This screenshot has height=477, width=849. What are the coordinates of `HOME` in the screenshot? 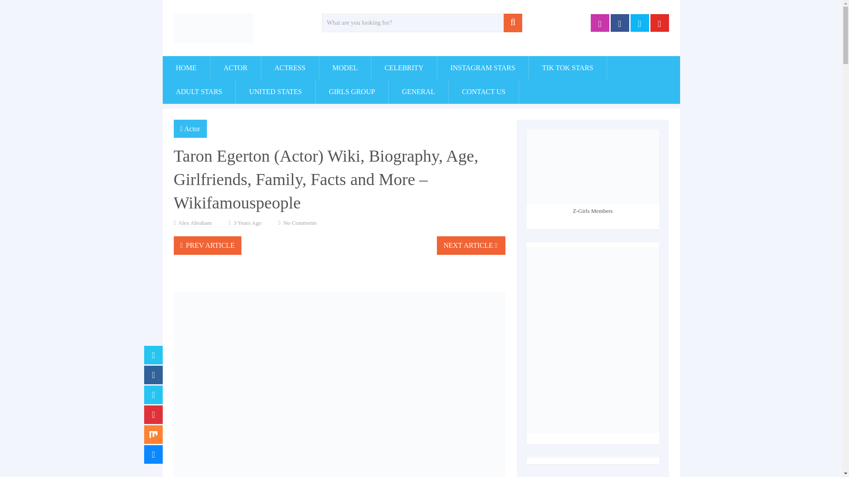 It's located at (186, 68).